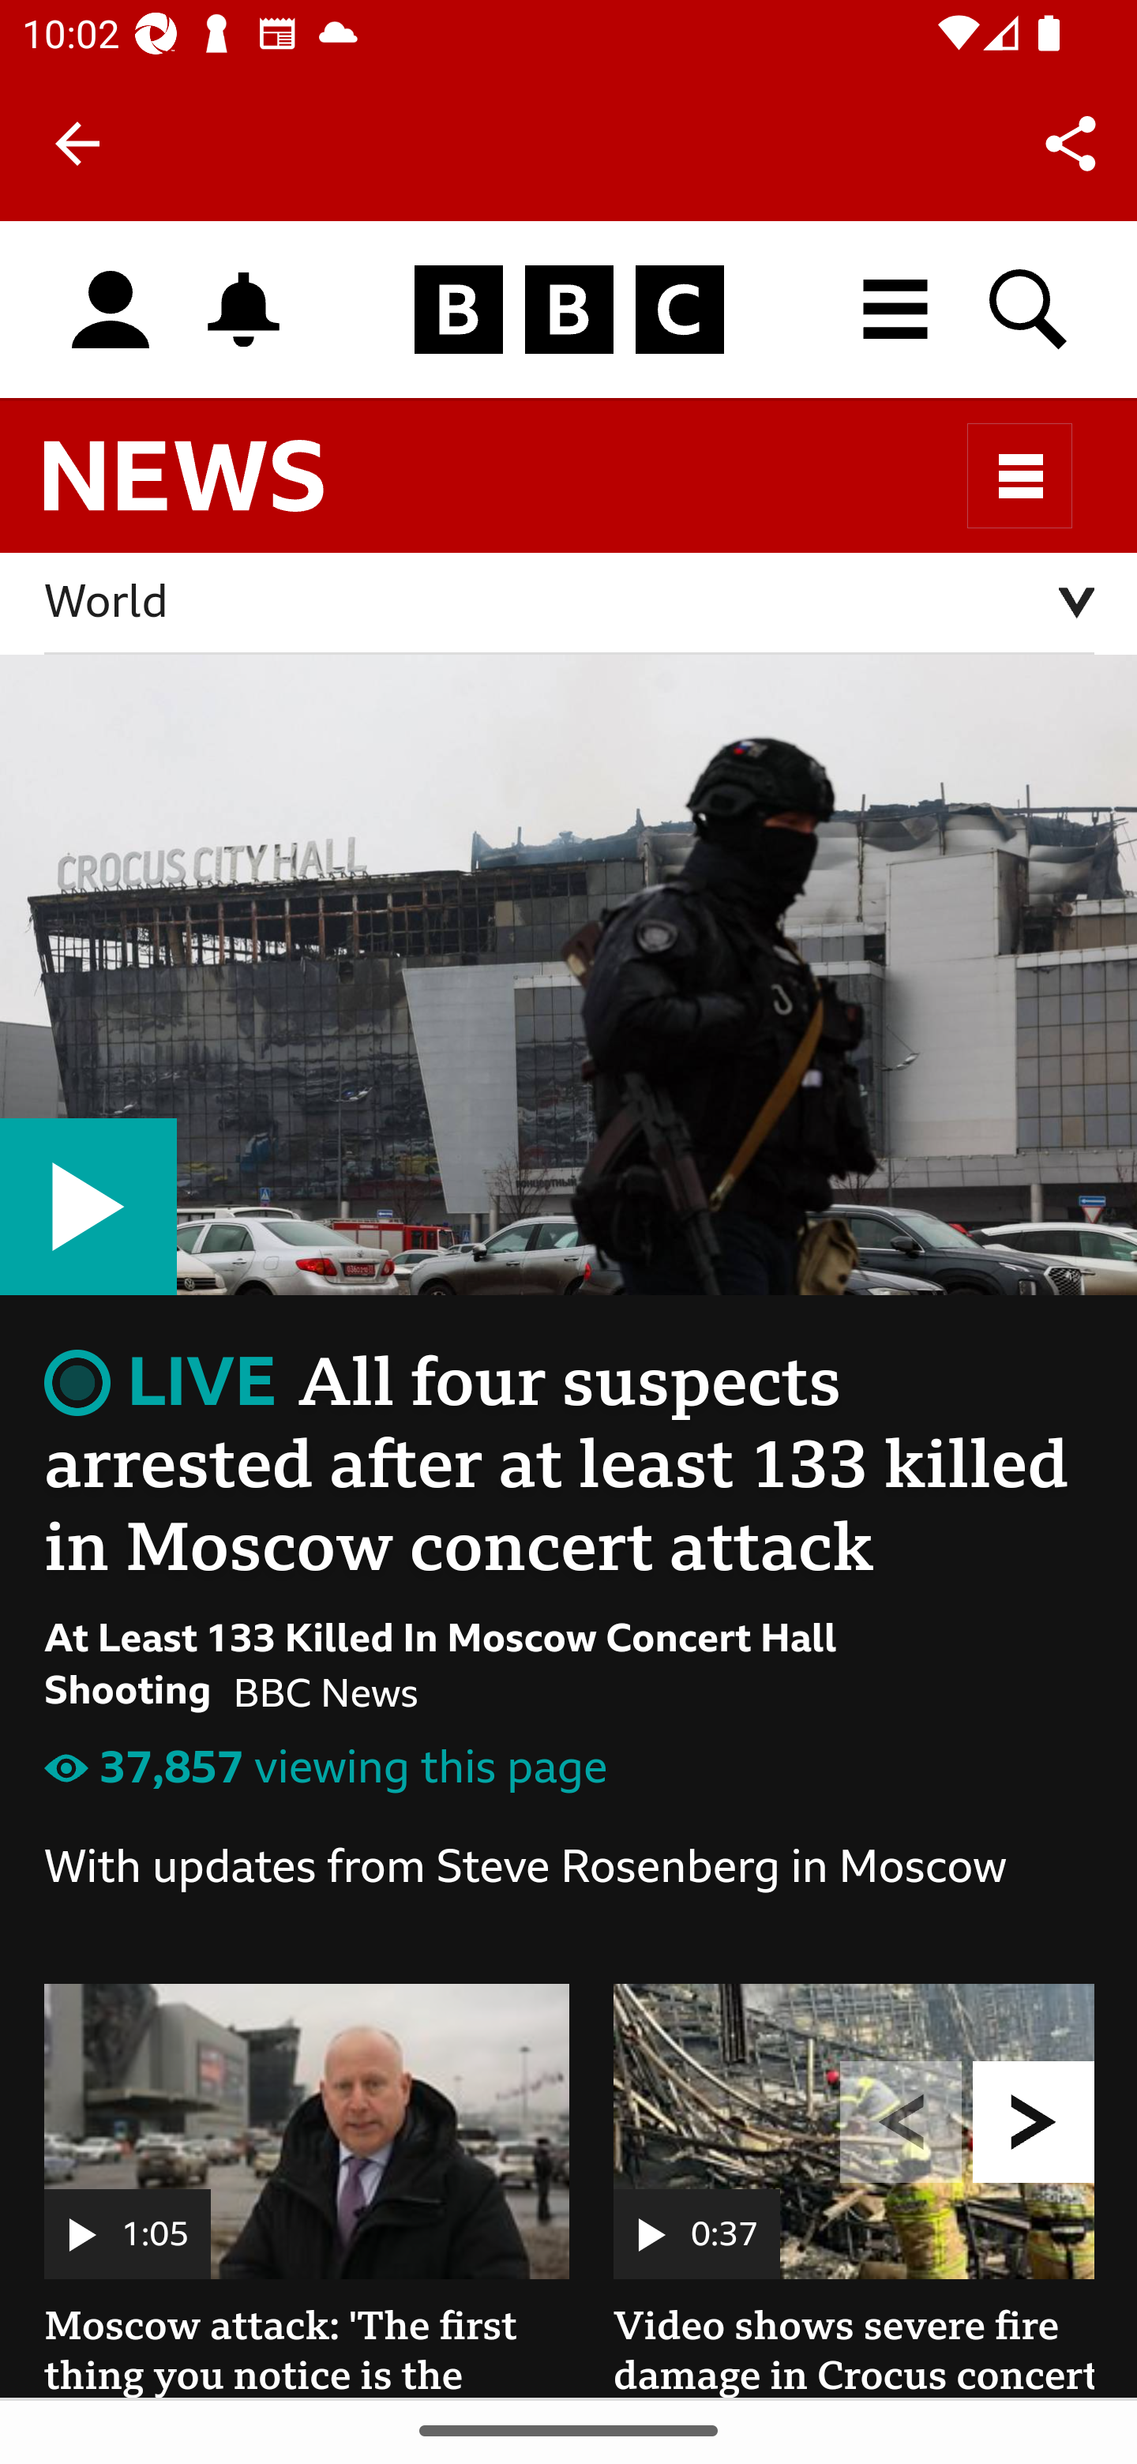 The width and height of the screenshot is (1137, 2464). I want to click on Back, so click(77, 144).